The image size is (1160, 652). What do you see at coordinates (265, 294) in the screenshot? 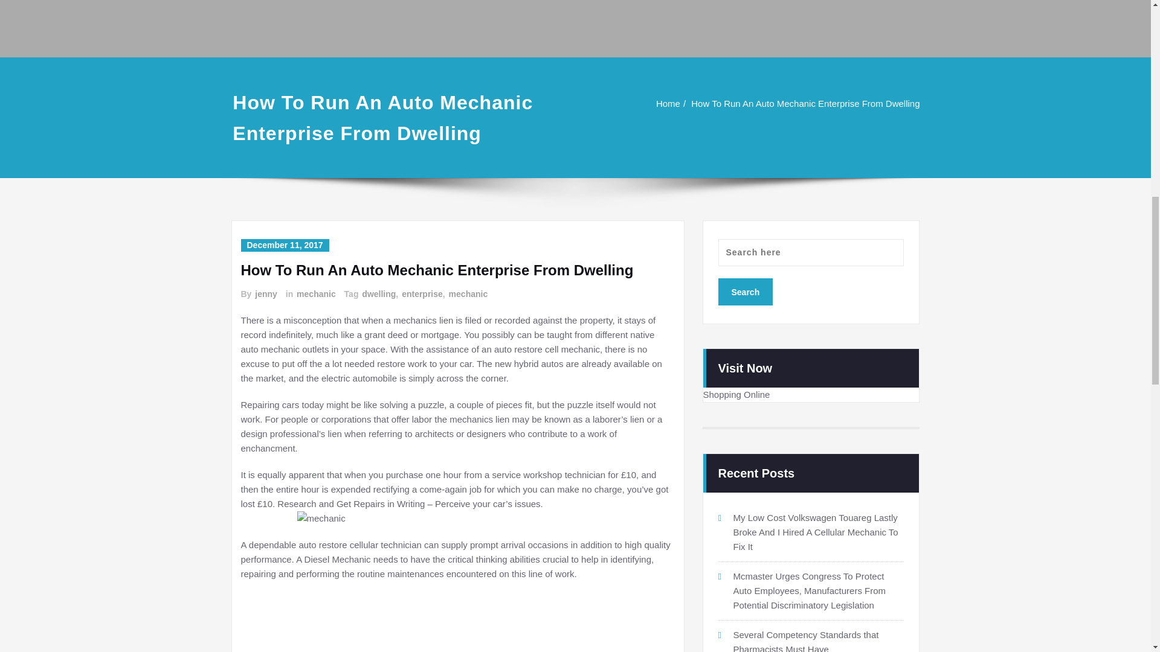
I see `jenny` at bounding box center [265, 294].